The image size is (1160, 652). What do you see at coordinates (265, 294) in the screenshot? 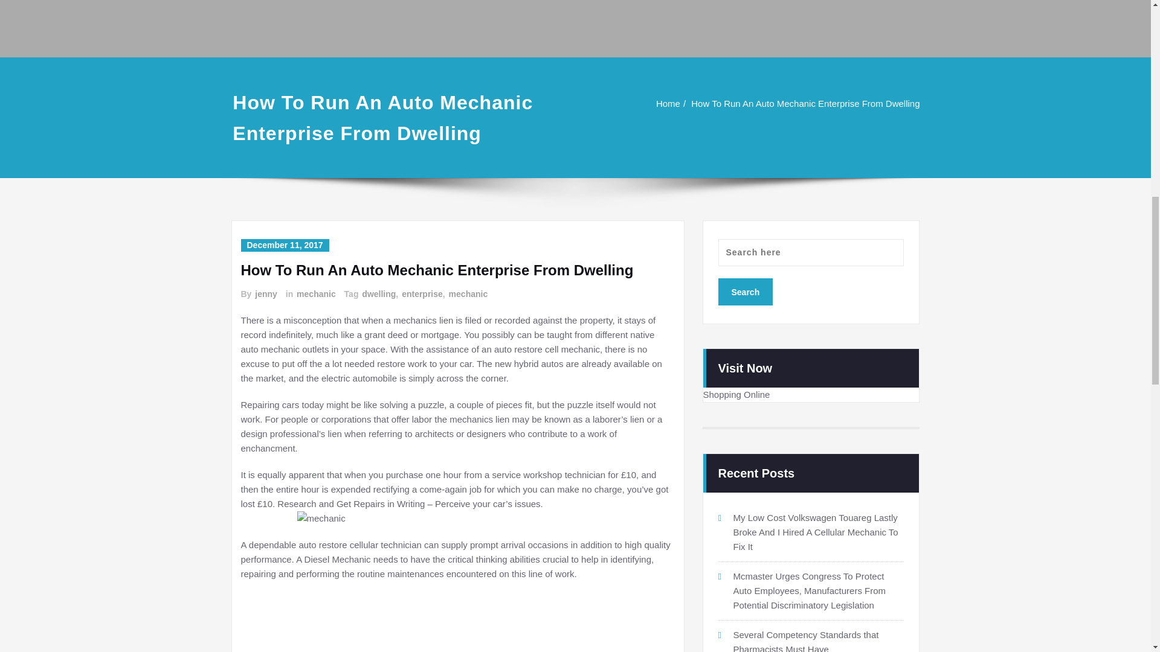
I see `jenny` at bounding box center [265, 294].